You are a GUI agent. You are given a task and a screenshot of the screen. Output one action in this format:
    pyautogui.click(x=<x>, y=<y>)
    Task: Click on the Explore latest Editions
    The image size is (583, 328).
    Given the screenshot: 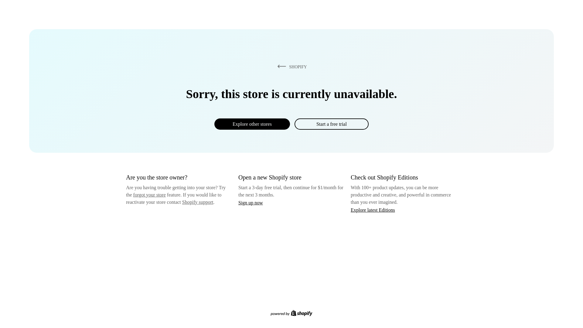 What is the action you would take?
    pyautogui.click(x=373, y=210)
    